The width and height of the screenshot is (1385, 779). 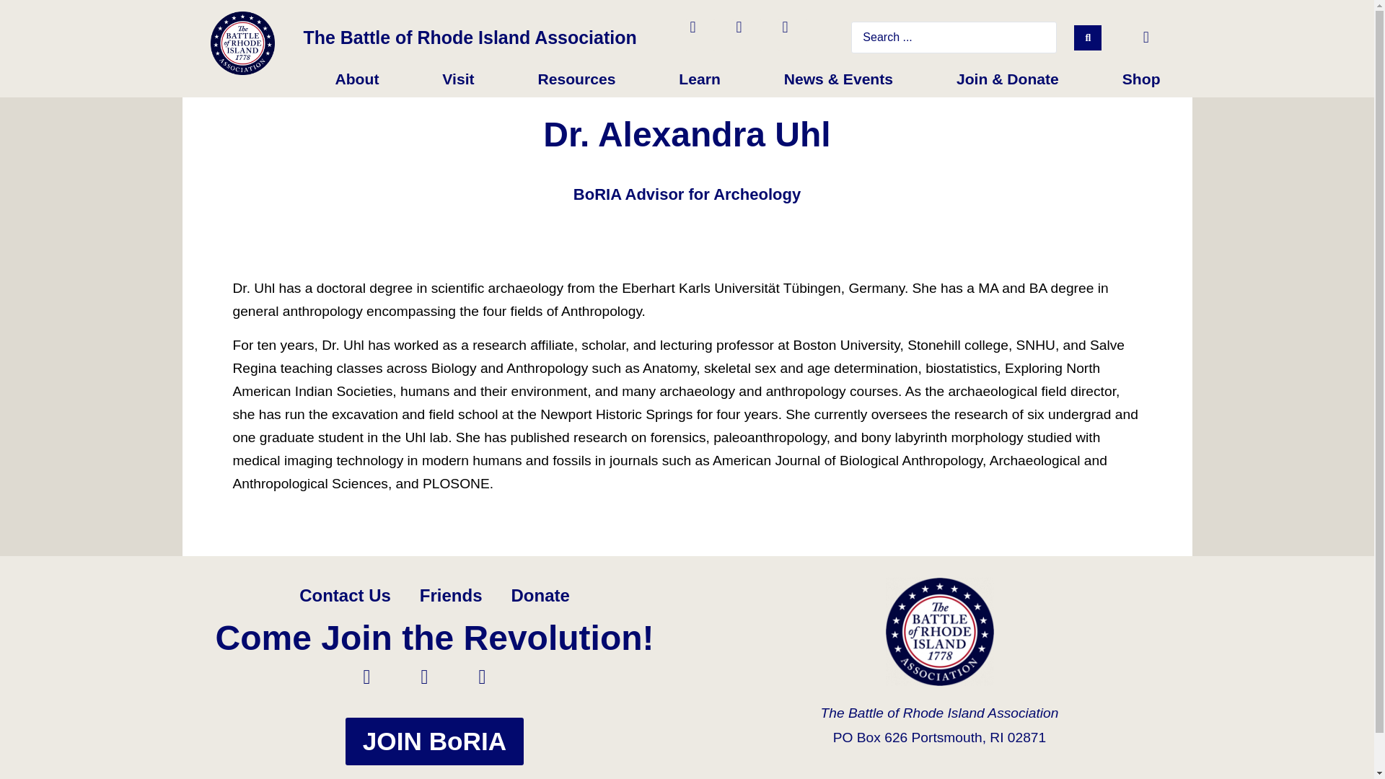 What do you see at coordinates (457, 79) in the screenshot?
I see `Visit` at bounding box center [457, 79].